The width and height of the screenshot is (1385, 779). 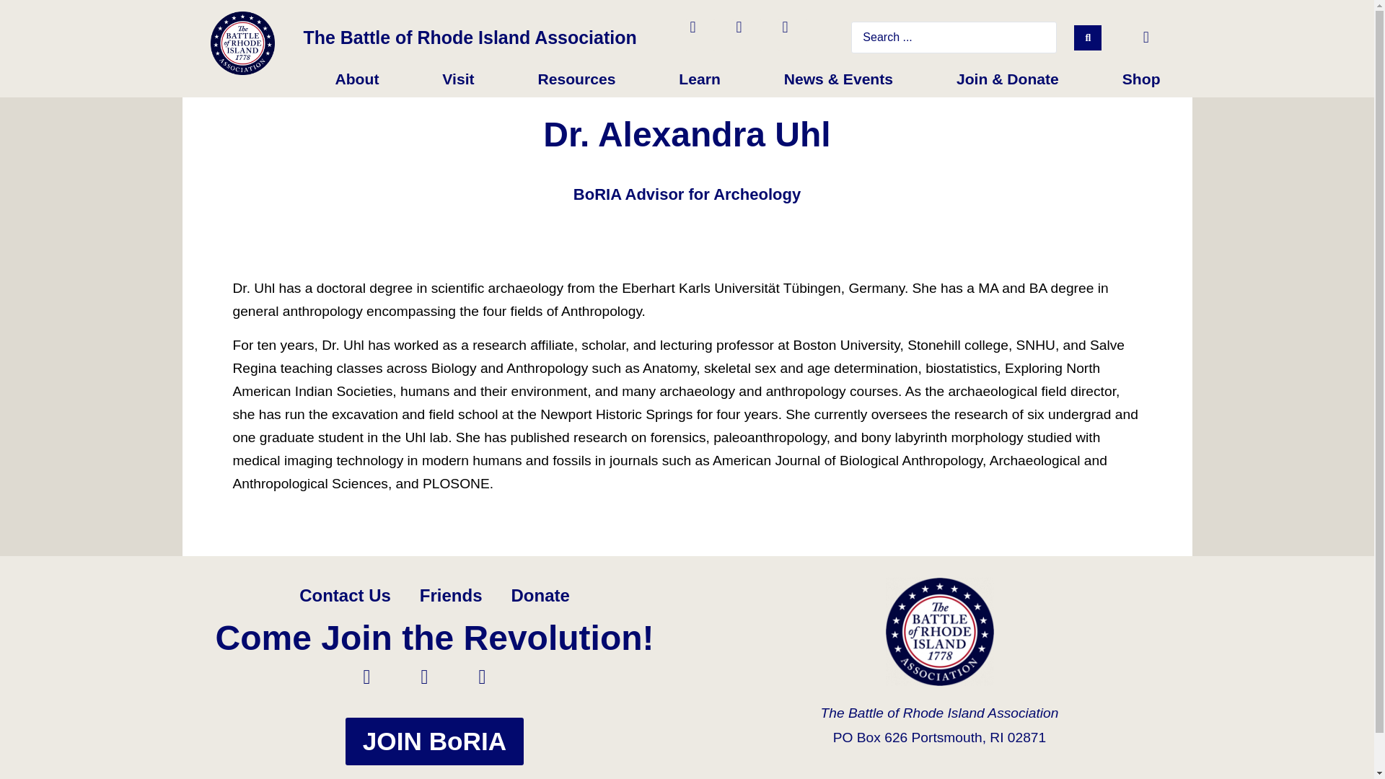 What do you see at coordinates (457, 79) in the screenshot?
I see `Visit` at bounding box center [457, 79].